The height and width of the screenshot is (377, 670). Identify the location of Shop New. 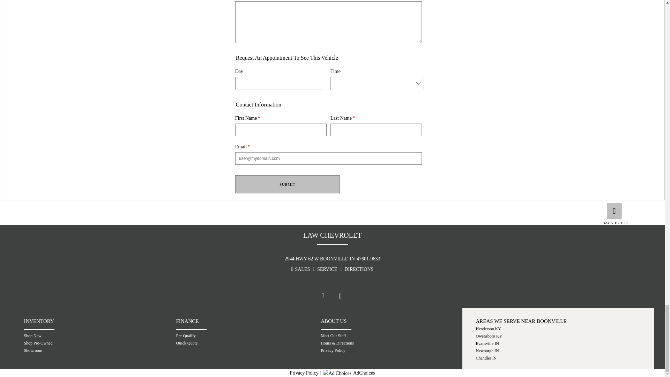
(75, 335).